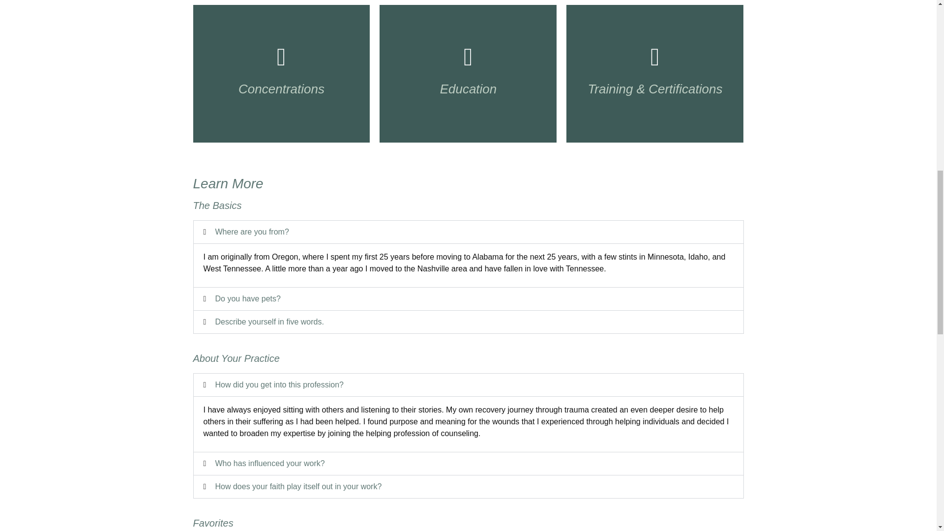  Describe the element at coordinates (252, 232) in the screenshot. I see `Where are you from?` at that location.